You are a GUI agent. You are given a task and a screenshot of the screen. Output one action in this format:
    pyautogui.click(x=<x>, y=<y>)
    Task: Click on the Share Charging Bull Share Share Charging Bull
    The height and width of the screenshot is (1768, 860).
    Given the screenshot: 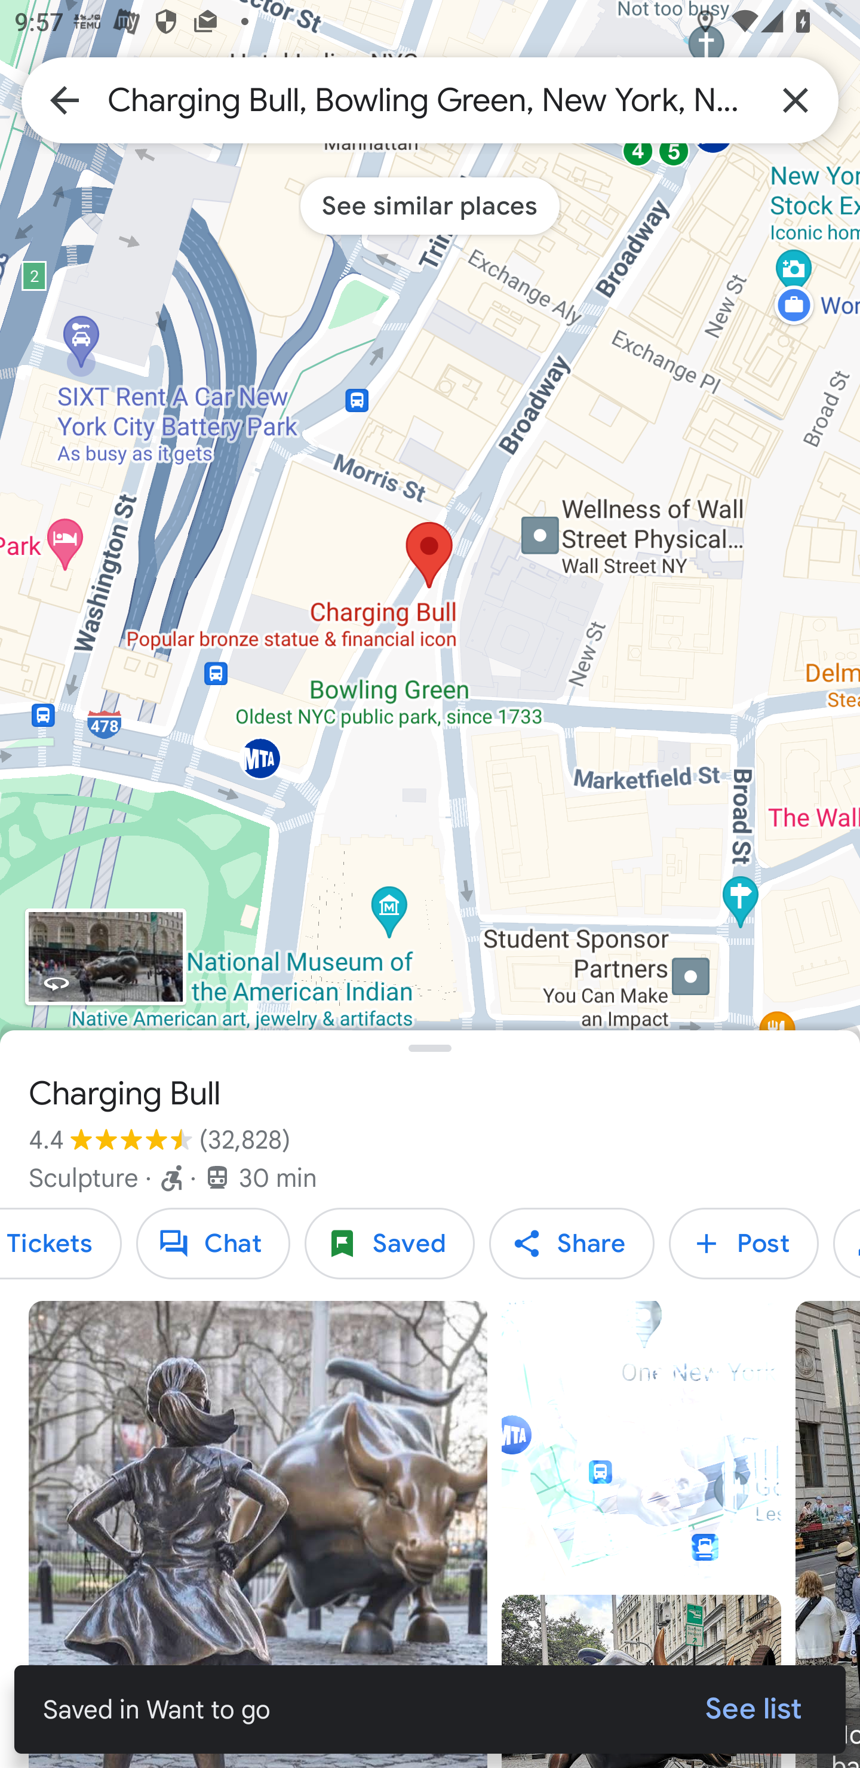 What is the action you would take?
    pyautogui.click(x=572, y=1244)
    